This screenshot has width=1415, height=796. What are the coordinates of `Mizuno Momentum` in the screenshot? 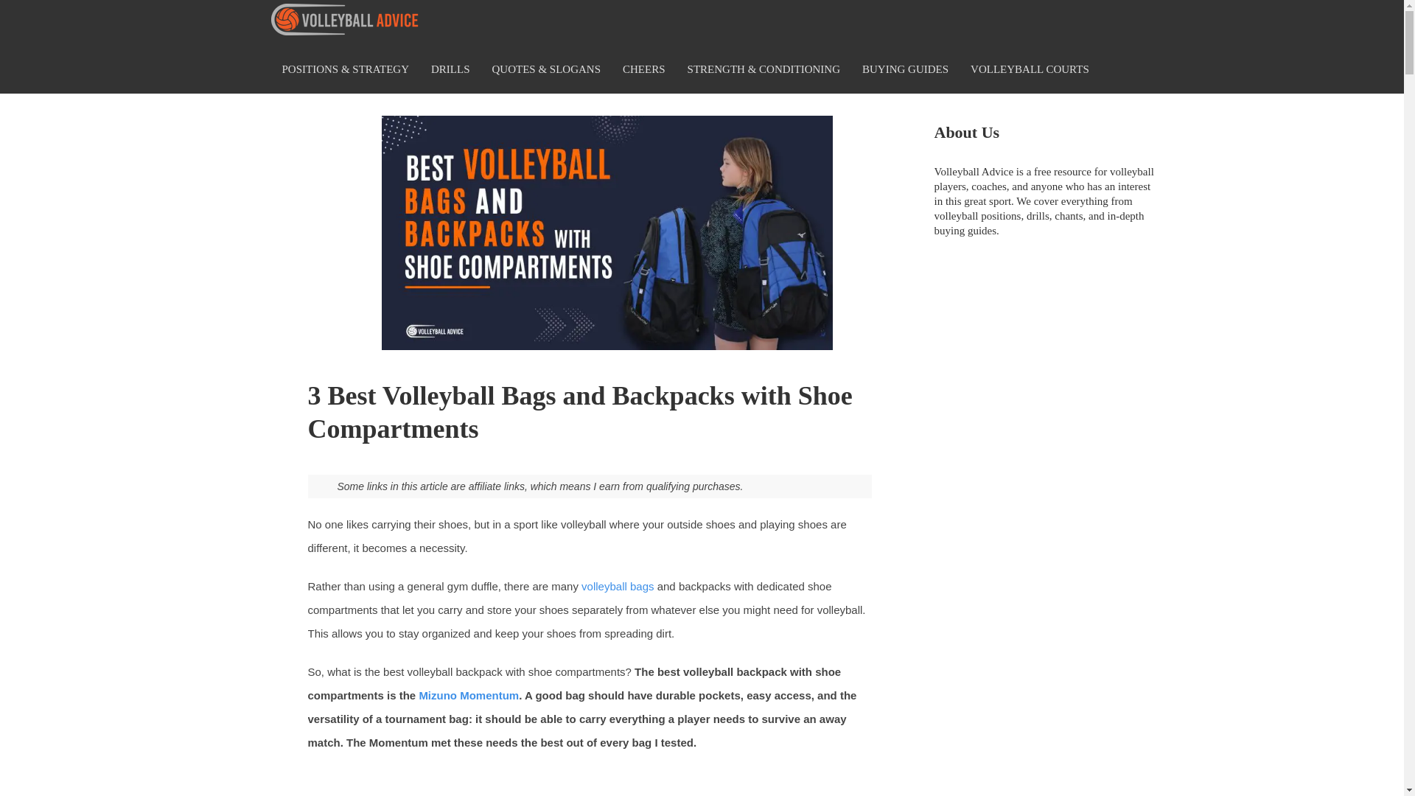 It's located at (469, 695).